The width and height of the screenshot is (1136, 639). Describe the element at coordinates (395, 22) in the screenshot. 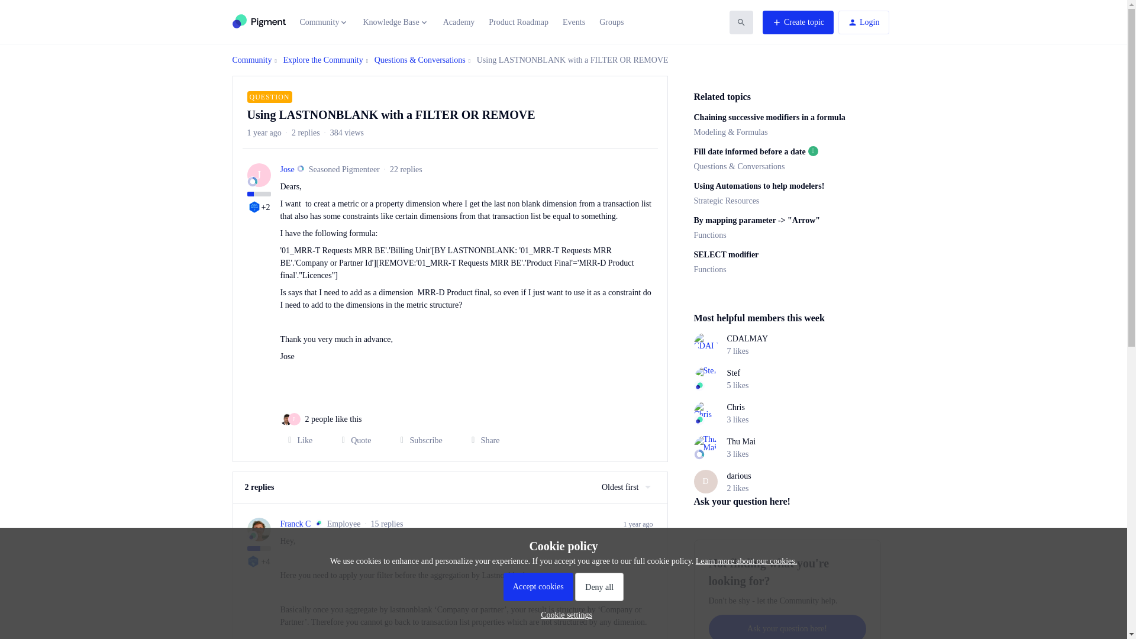

I see `Knowledge Base` at that location.